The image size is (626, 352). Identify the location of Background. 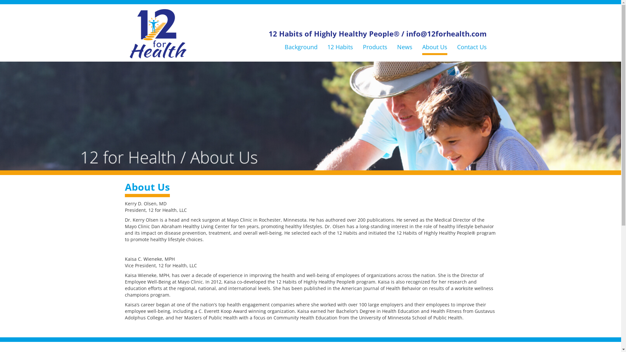
(301, 46).